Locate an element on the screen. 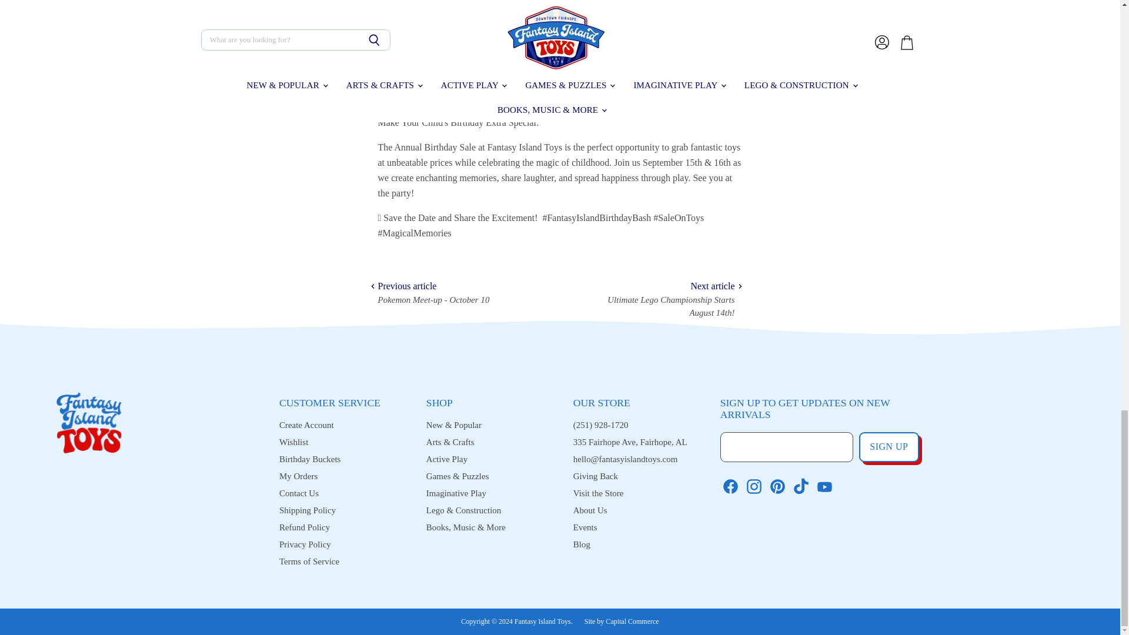 The width and height of the screenshot is (1129, 635). Facebook is located at coordinates (729, 484).